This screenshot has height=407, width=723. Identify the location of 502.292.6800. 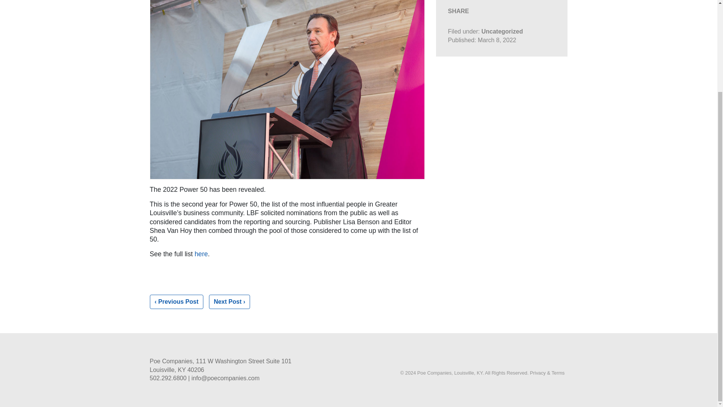
(168, 378).